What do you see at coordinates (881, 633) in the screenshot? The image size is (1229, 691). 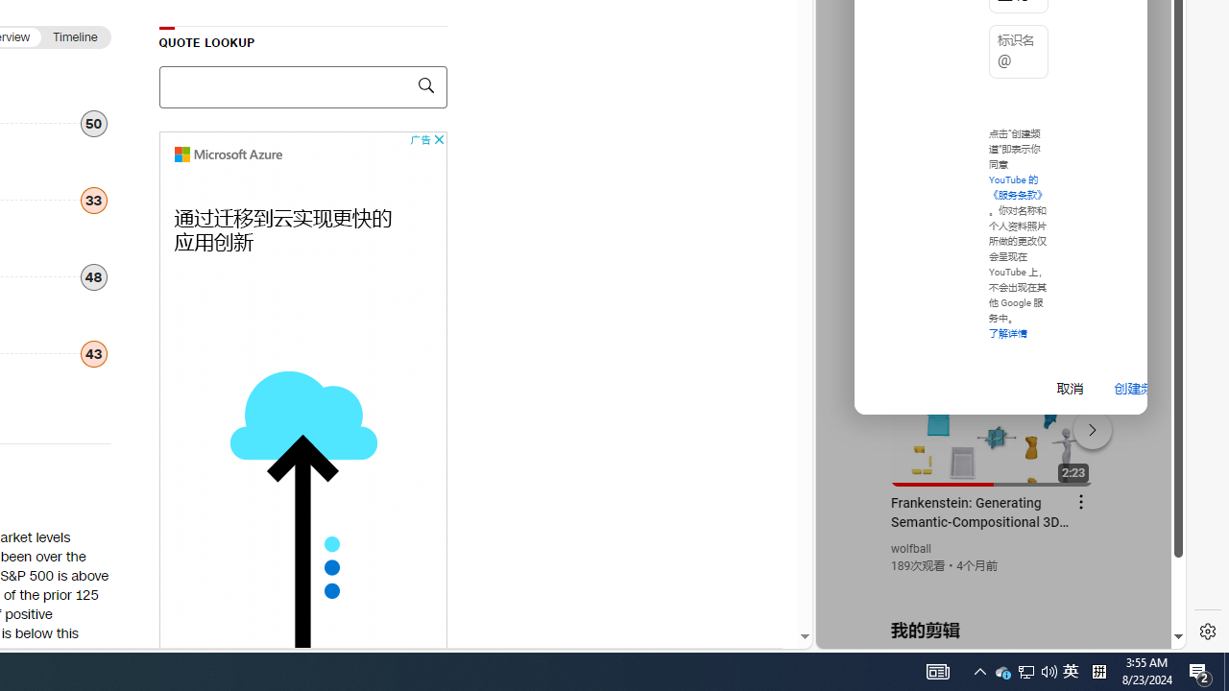 I see `US[ju]` at bounding box center [881, 633].